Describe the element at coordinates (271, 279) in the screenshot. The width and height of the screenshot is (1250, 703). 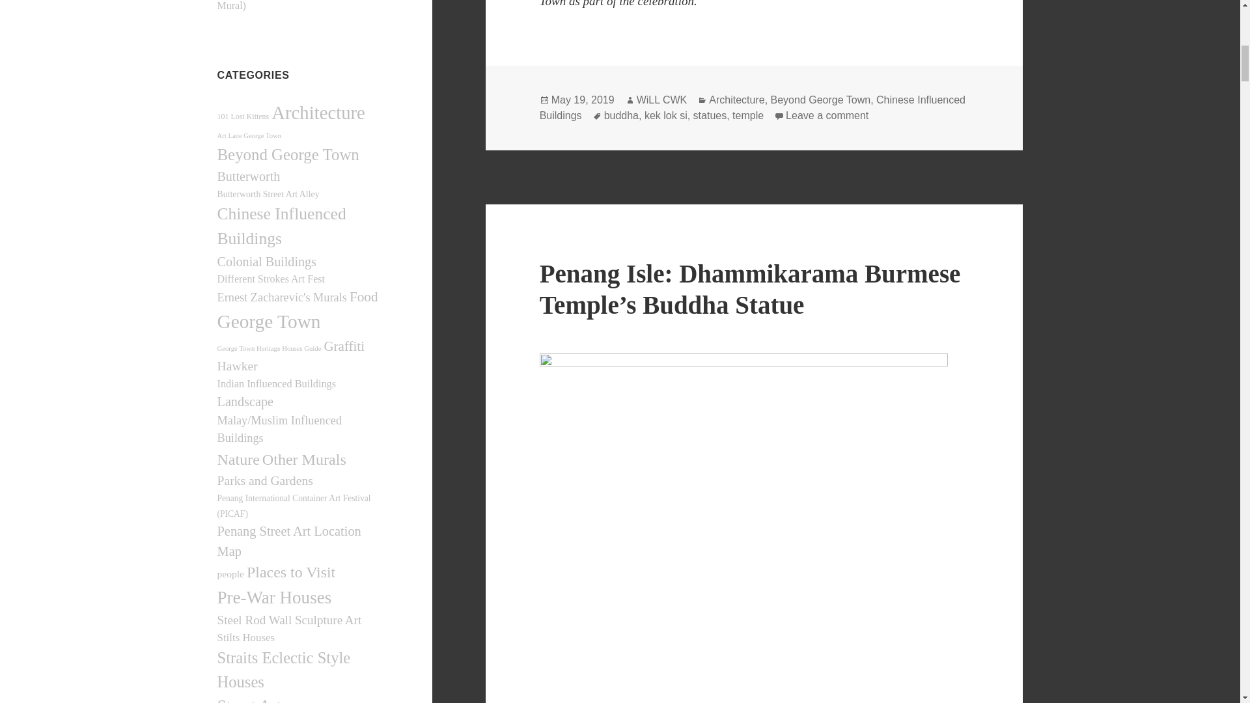
I see `Different Strokes Art Fest` at that location.